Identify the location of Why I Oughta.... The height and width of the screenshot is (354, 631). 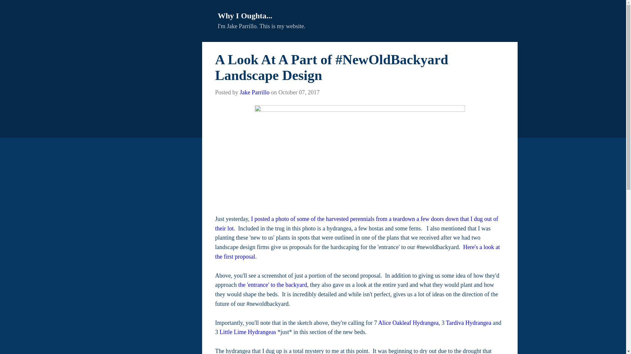
(245, 15).